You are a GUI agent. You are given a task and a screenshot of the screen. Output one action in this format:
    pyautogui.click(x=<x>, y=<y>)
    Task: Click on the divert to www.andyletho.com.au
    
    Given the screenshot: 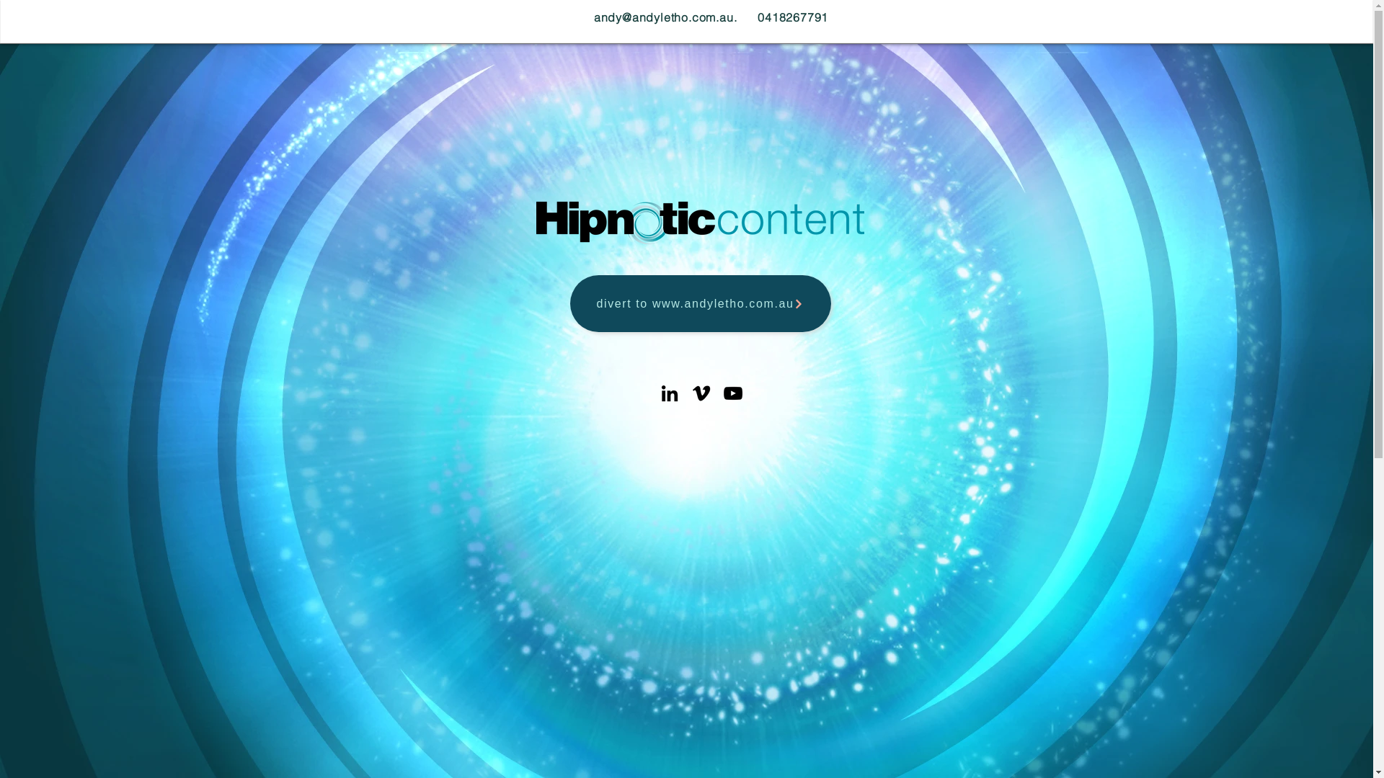 What is the action you would take?
    pyautogui.click(x=700, y=304)
    